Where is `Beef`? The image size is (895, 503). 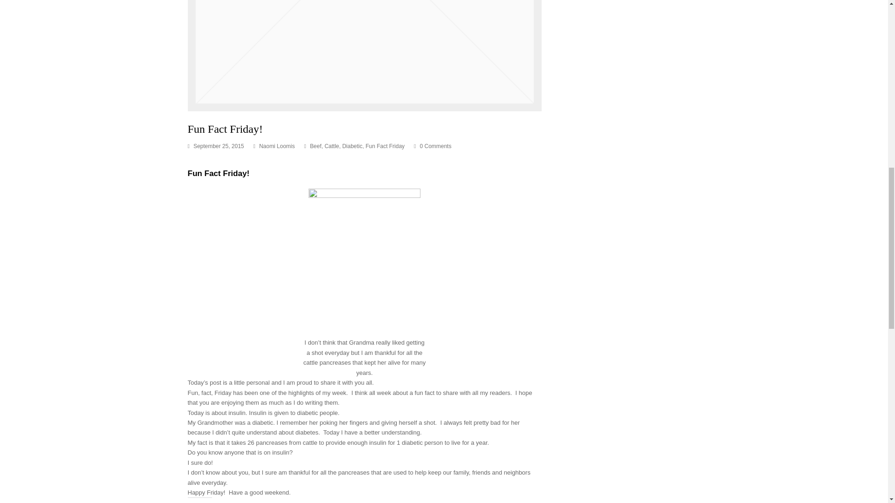
Beef is located at coordinates (315, 146).